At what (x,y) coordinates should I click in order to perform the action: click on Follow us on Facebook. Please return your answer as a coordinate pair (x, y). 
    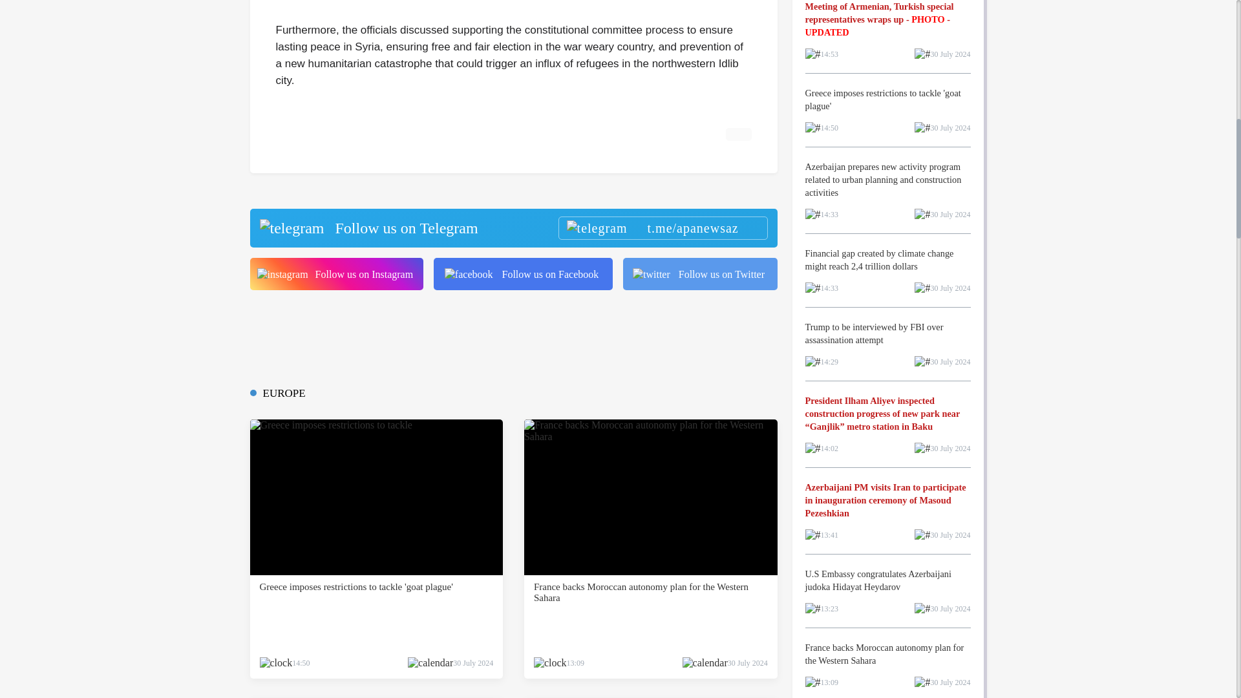
    Looking at the image, I should click on (523, 274).